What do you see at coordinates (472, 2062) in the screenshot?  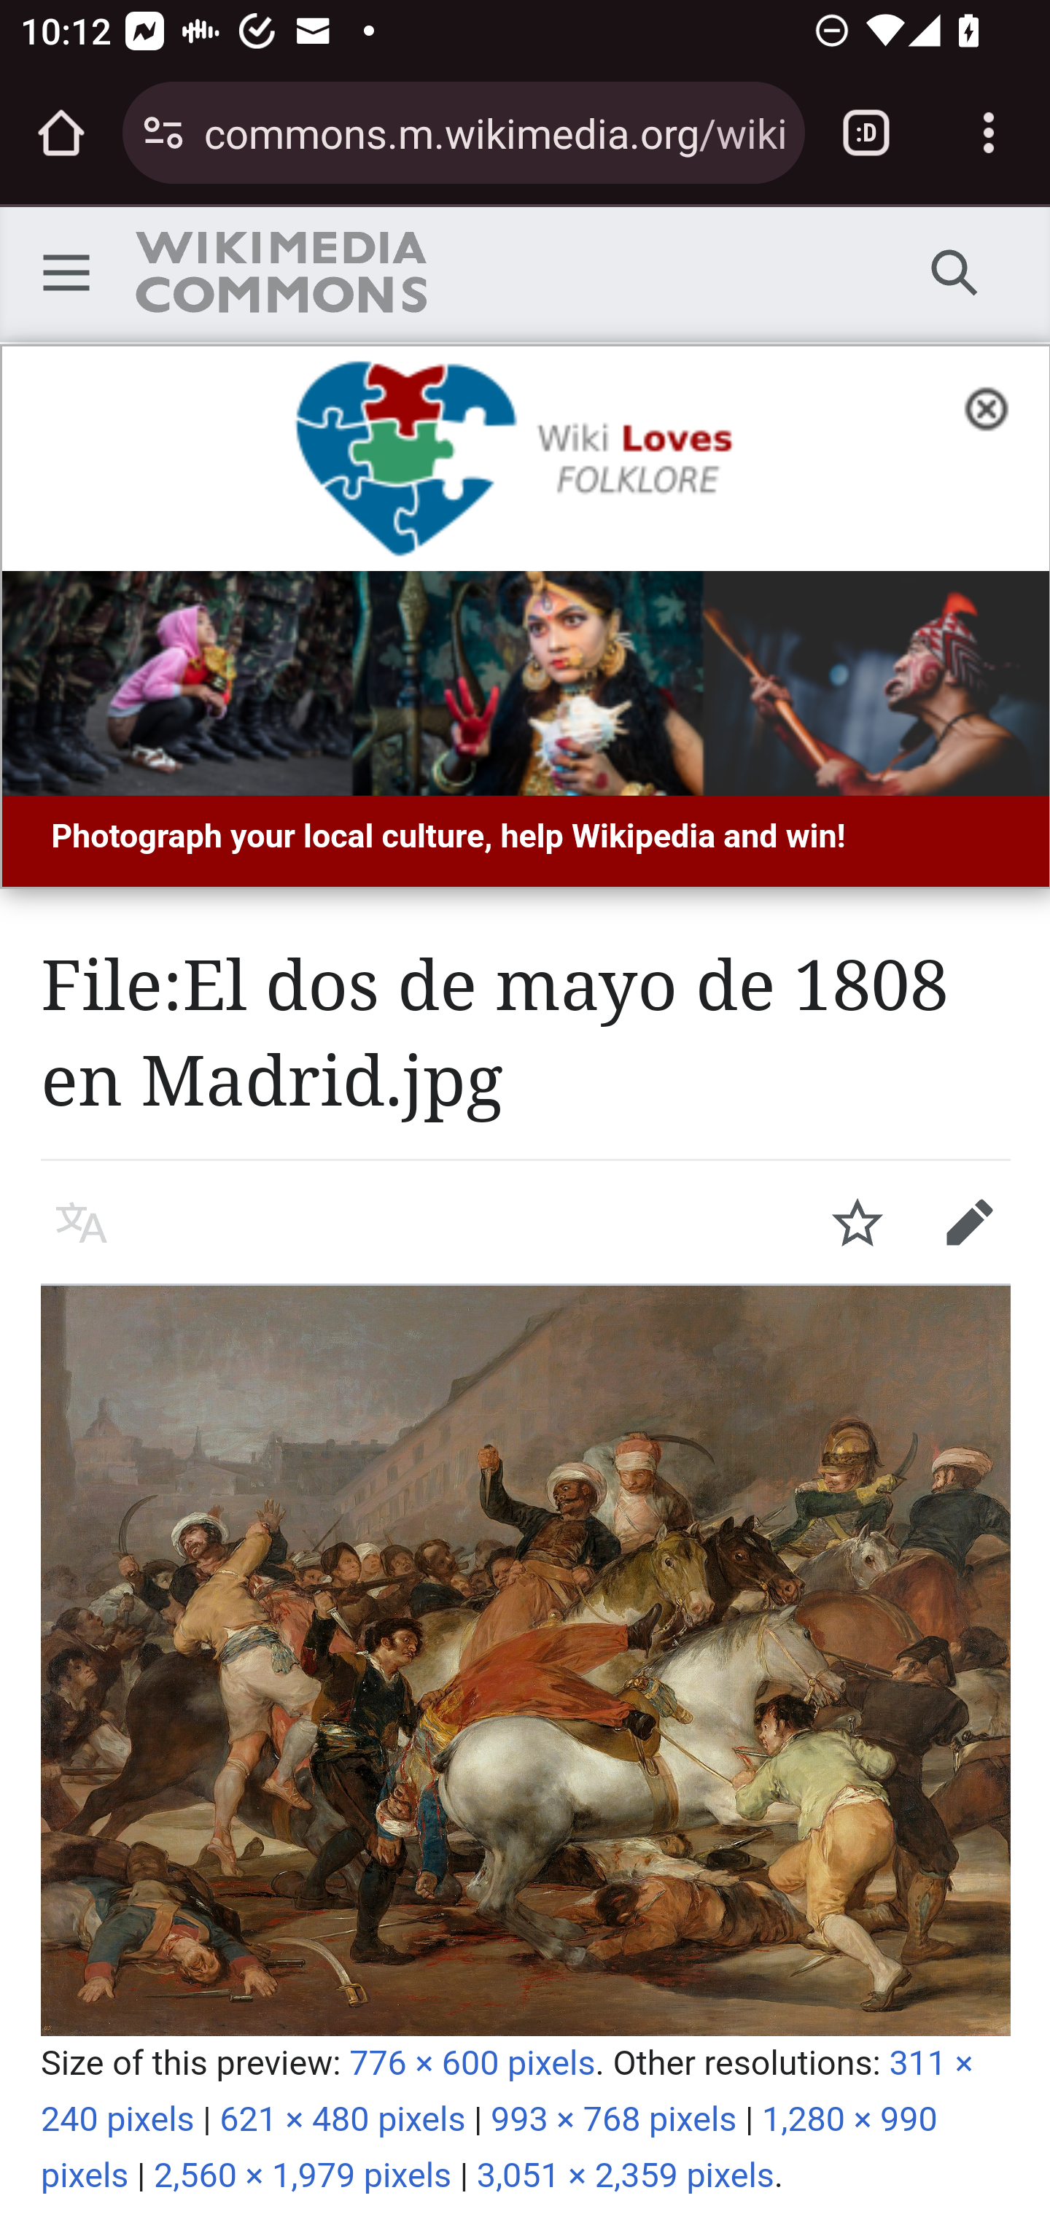 I see `776 × 600 pixels` at bounding box center [472, 2062].